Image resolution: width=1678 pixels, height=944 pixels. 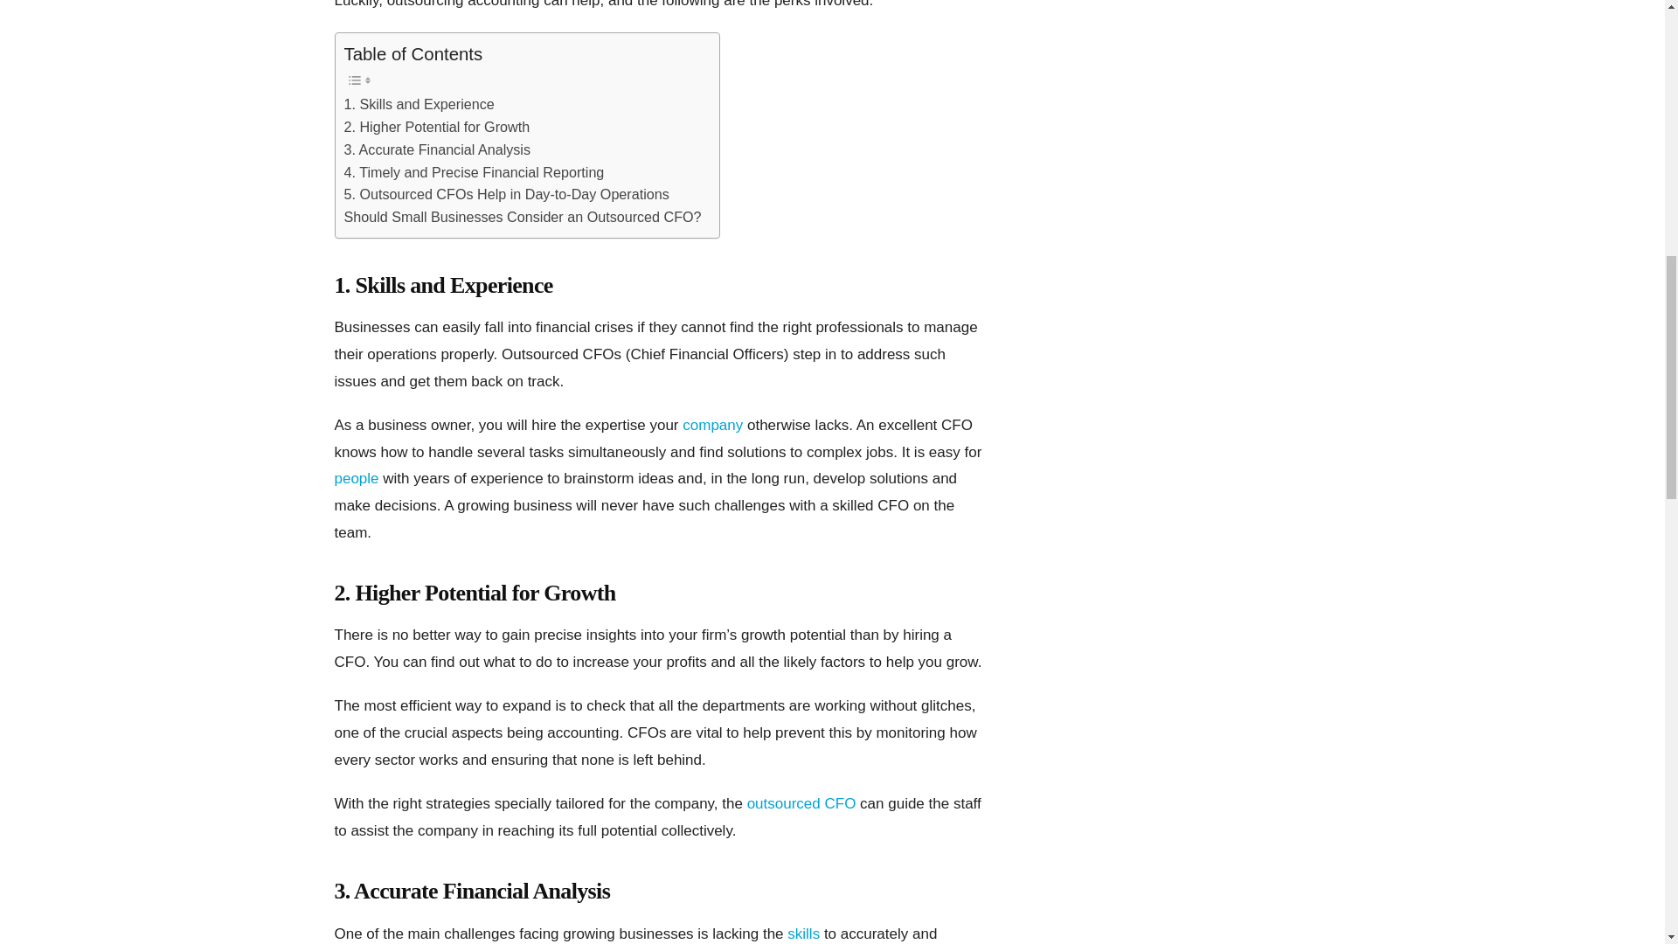 What do you see at coordinates (419, 104) in the screenshot?
I see `1. Skills and Experience` at bounding box center [419, 104].